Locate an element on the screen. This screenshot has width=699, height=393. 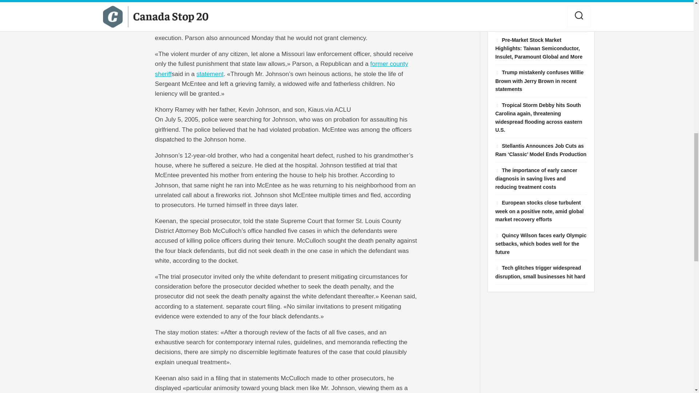
former county sheriff is located at coordinates (281, 68).